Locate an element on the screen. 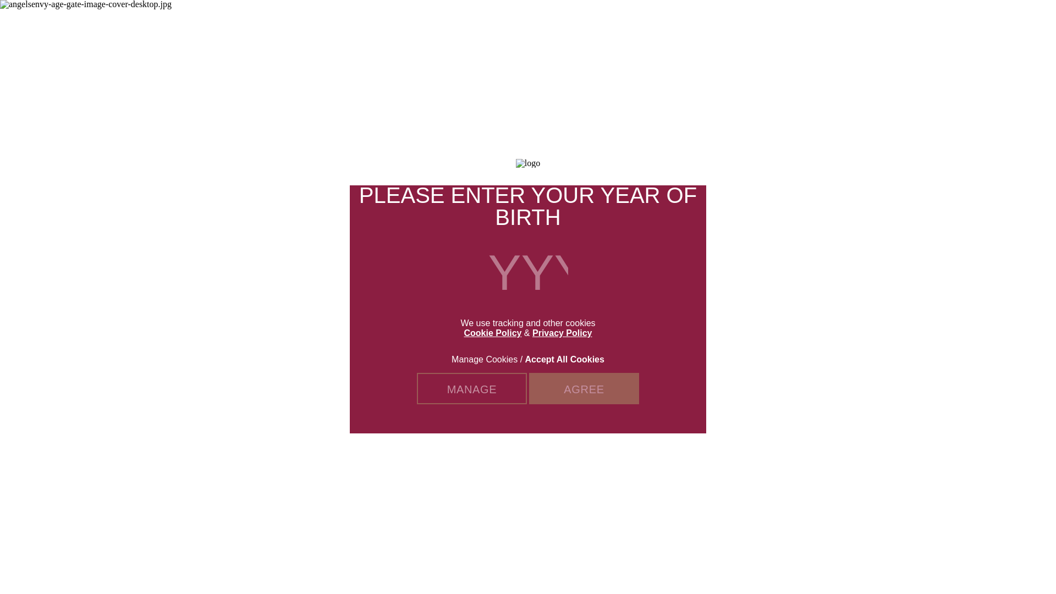 The width and height of the screenshot is (1056, 594). GIFT CARD is located at coordinates (741, 22).